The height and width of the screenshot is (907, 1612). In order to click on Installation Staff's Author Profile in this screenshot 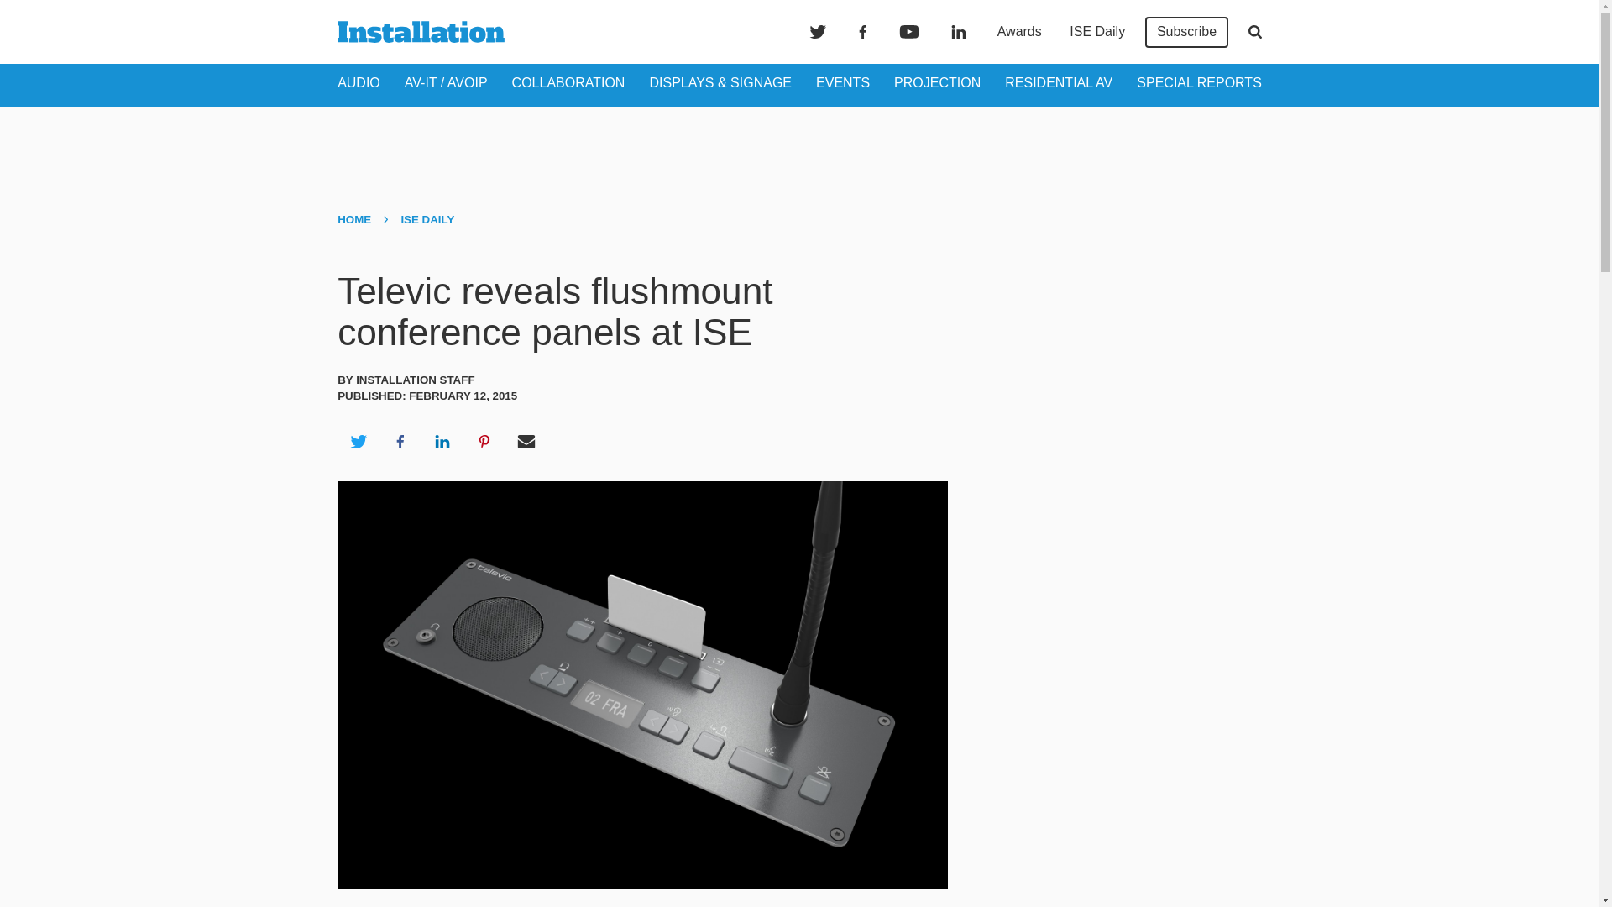, I will do `click(415, 380)`.